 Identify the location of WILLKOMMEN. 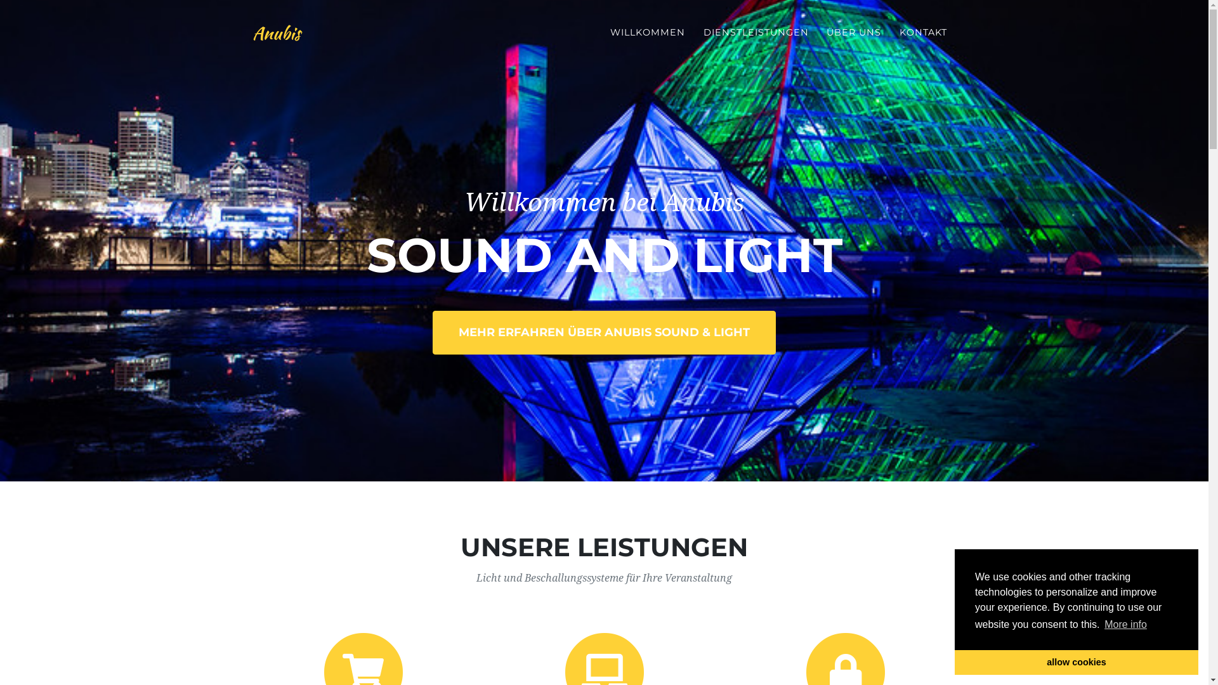
(647, 32).